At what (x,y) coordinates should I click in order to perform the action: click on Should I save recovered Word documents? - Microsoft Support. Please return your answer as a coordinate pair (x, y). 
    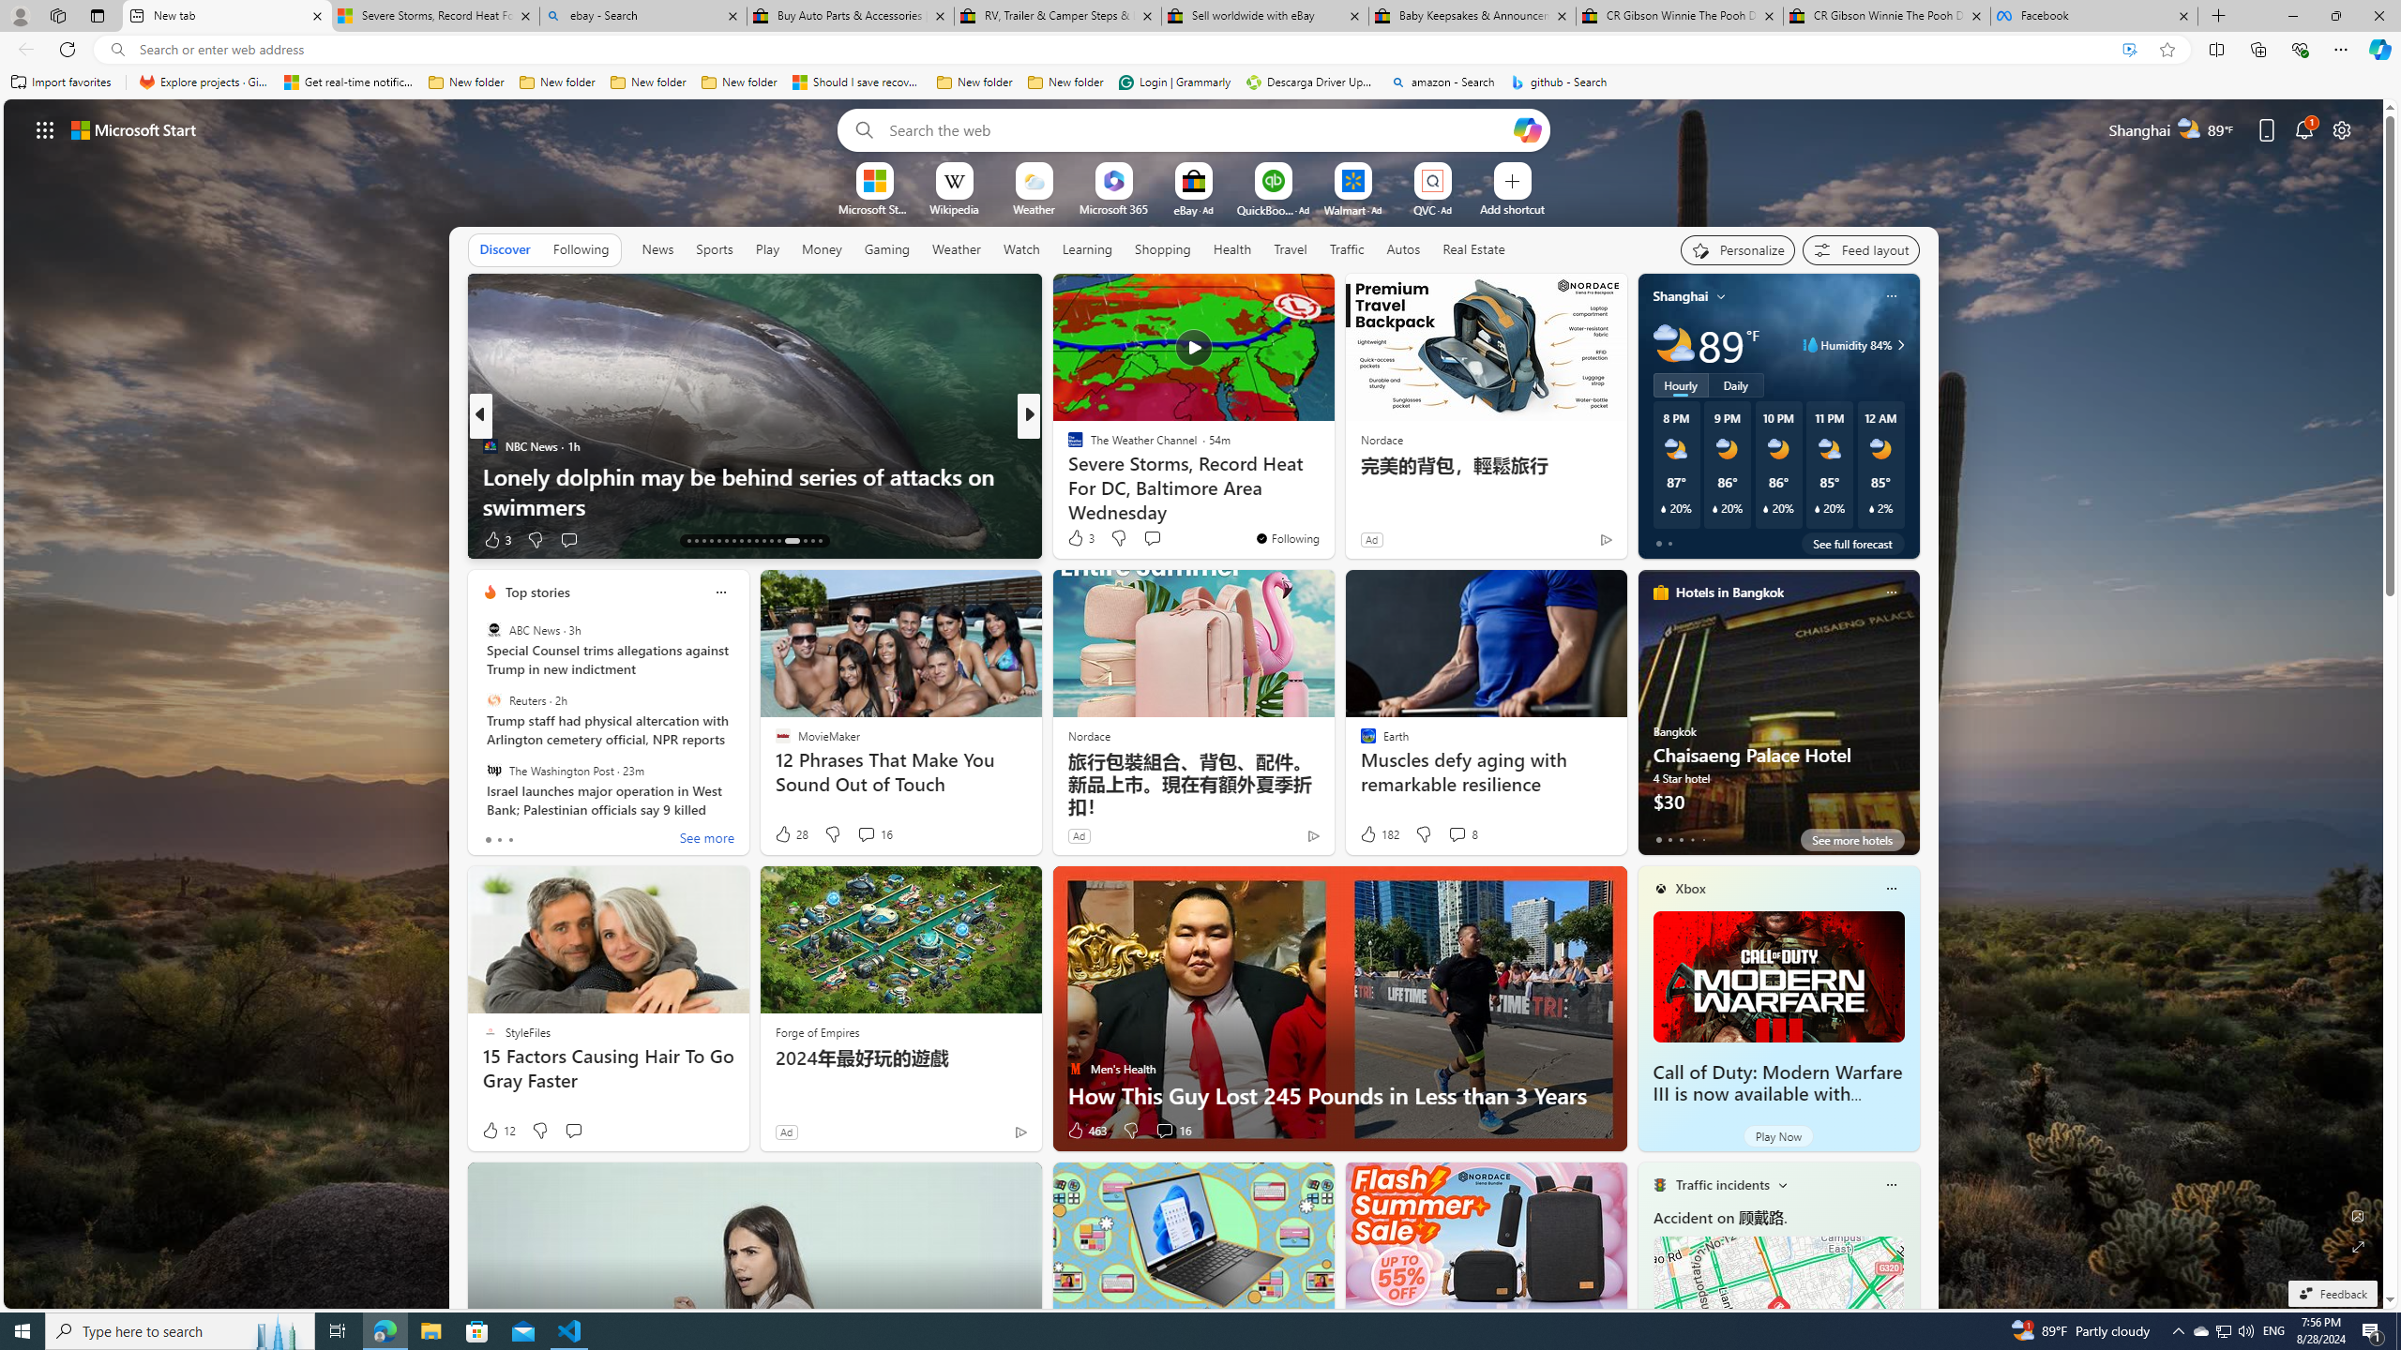
    Looking at the image, I should click on (857, 82).